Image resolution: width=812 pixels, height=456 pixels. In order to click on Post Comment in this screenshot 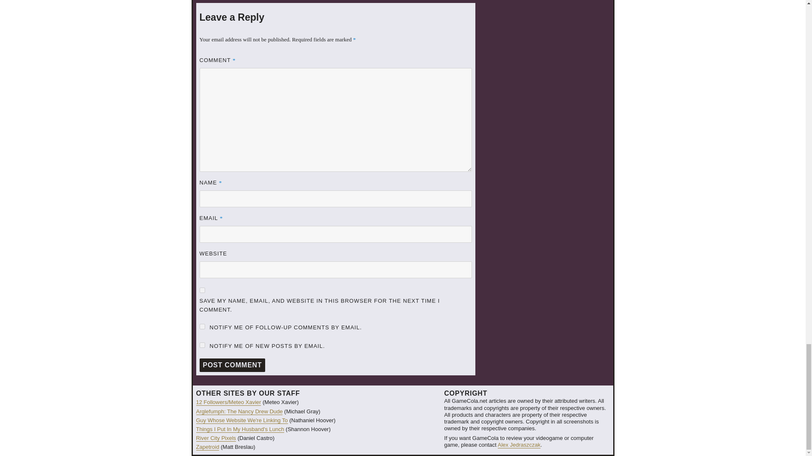, I will do `click(233, 365)`.